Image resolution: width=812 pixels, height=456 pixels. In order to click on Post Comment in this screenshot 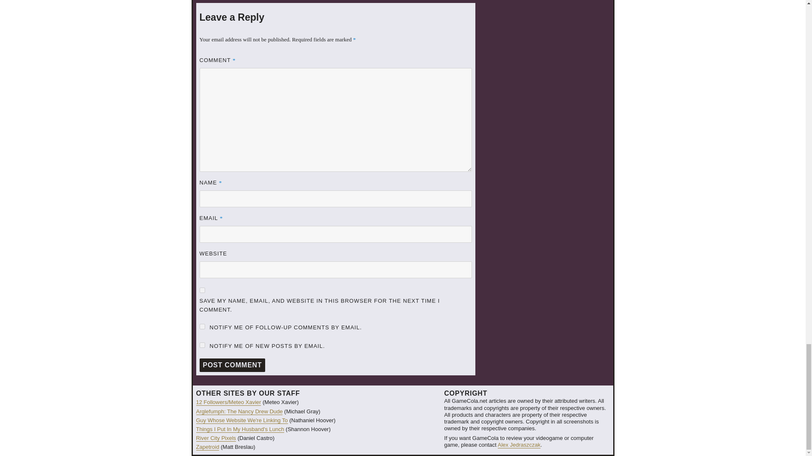, I will do `click(233, 365)`.